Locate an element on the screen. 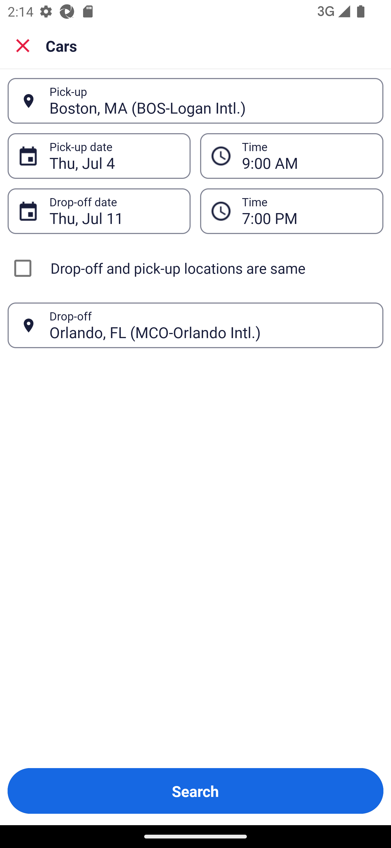  Drop-off and pick-up locations are same is located at coordinates (195, 268).